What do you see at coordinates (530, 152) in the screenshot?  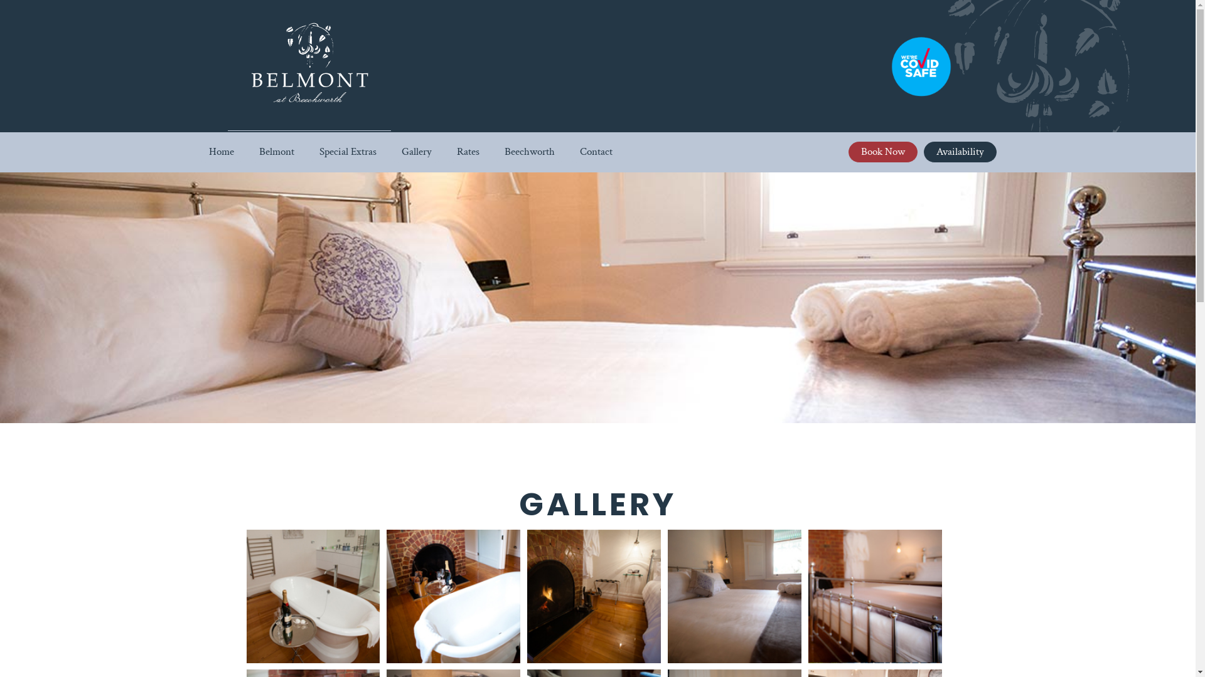 I see `Beechworth` at bounding box center [530, 152].